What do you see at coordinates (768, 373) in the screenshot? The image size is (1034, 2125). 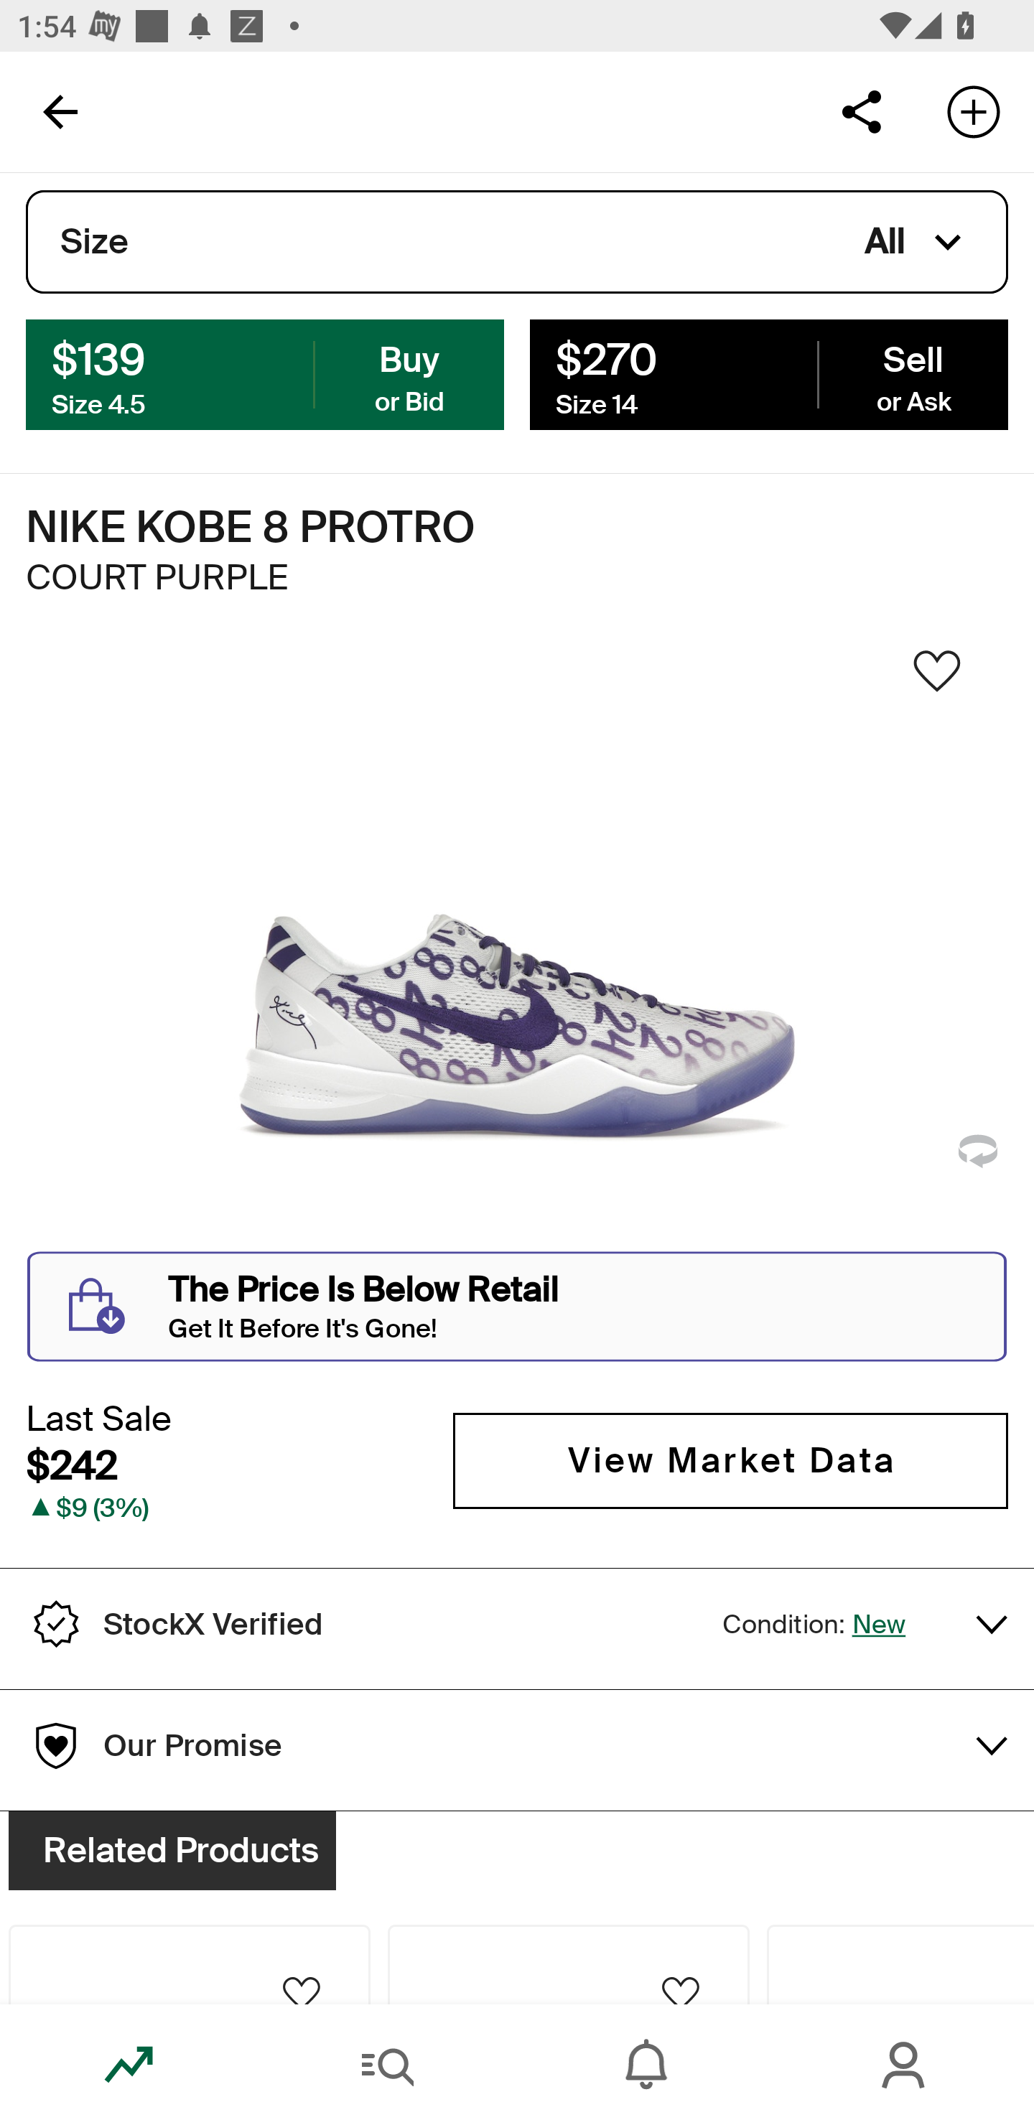 I see `$270 Sell Size 14 or Ask` at bounding box center [768, 373].